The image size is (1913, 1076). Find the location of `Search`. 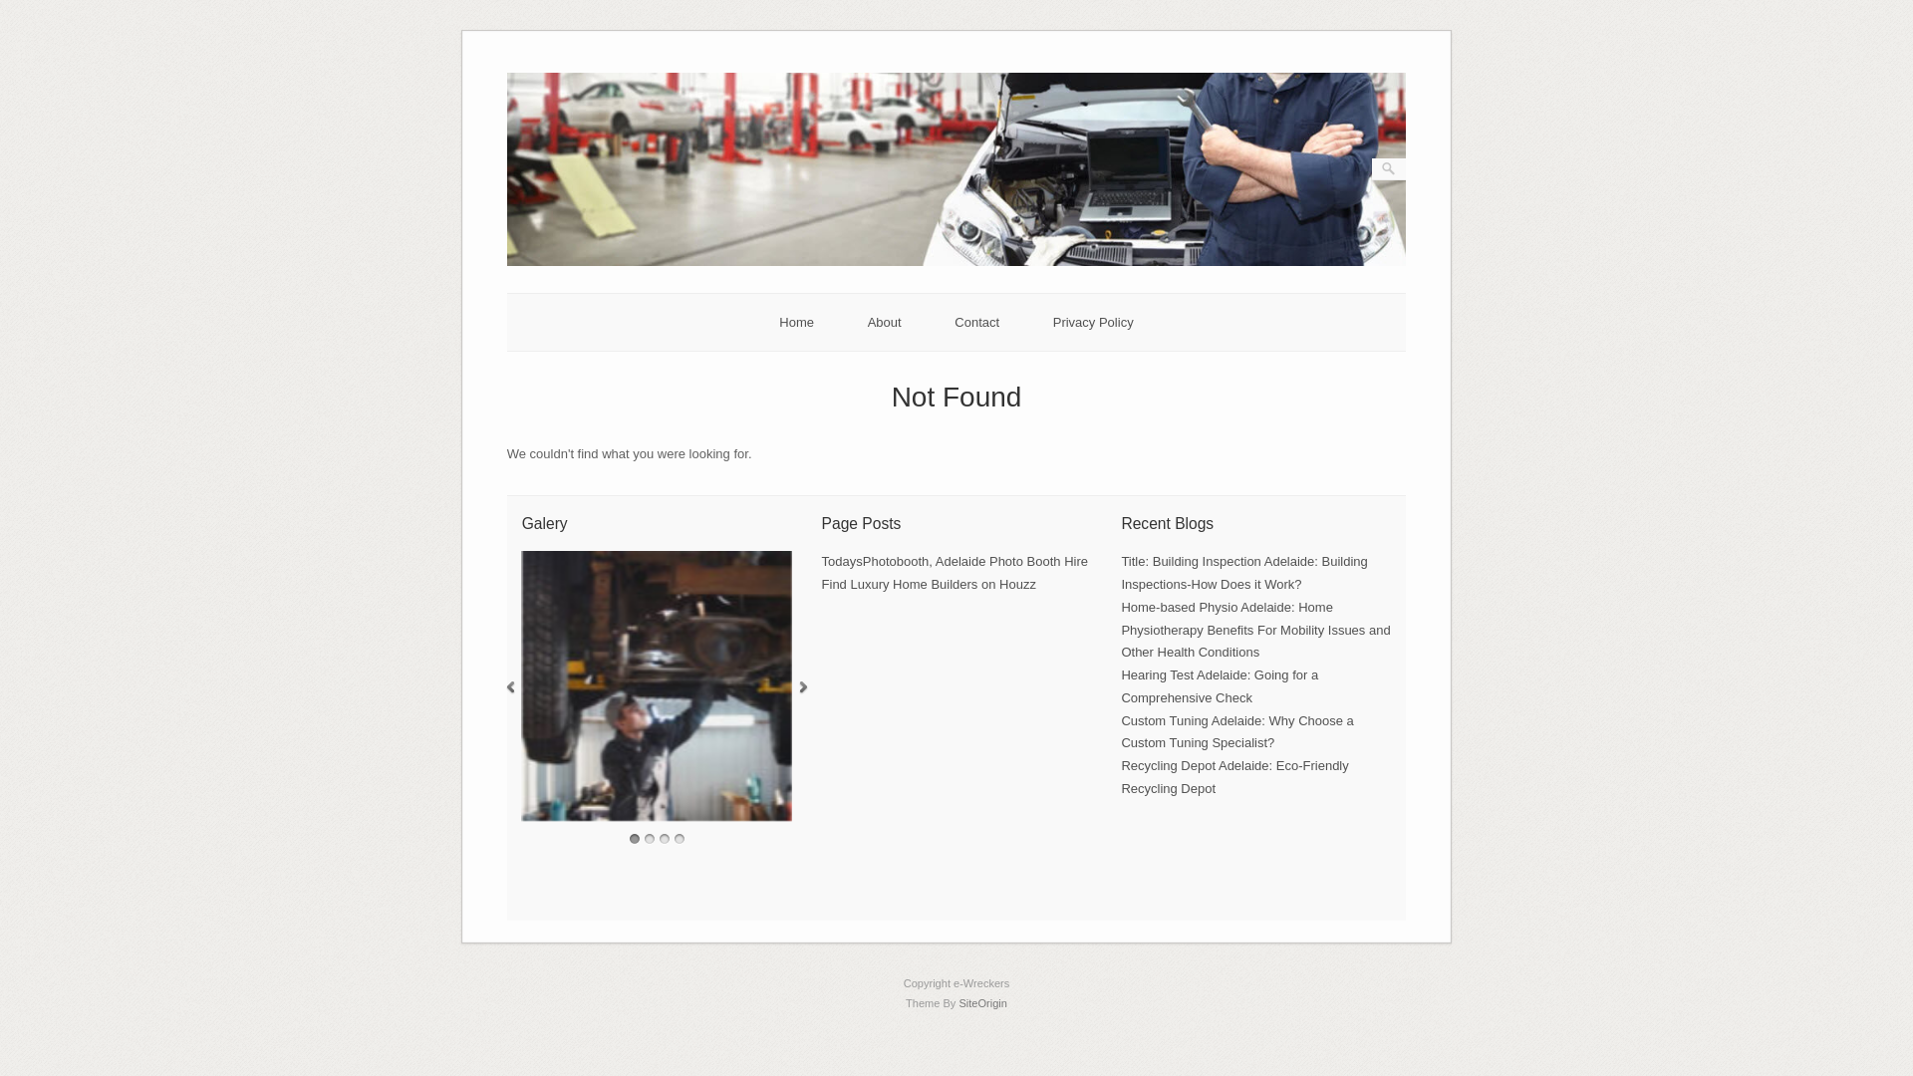

Search is located at coordinates (29, 10).